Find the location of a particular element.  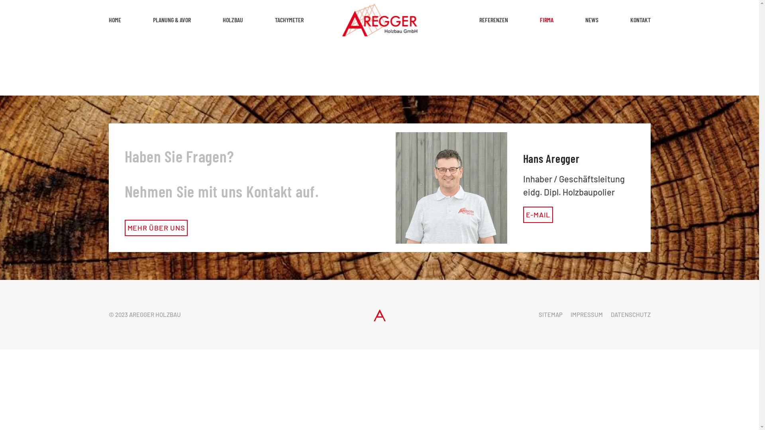

KONTAKT is located at coordinates (641, 20).